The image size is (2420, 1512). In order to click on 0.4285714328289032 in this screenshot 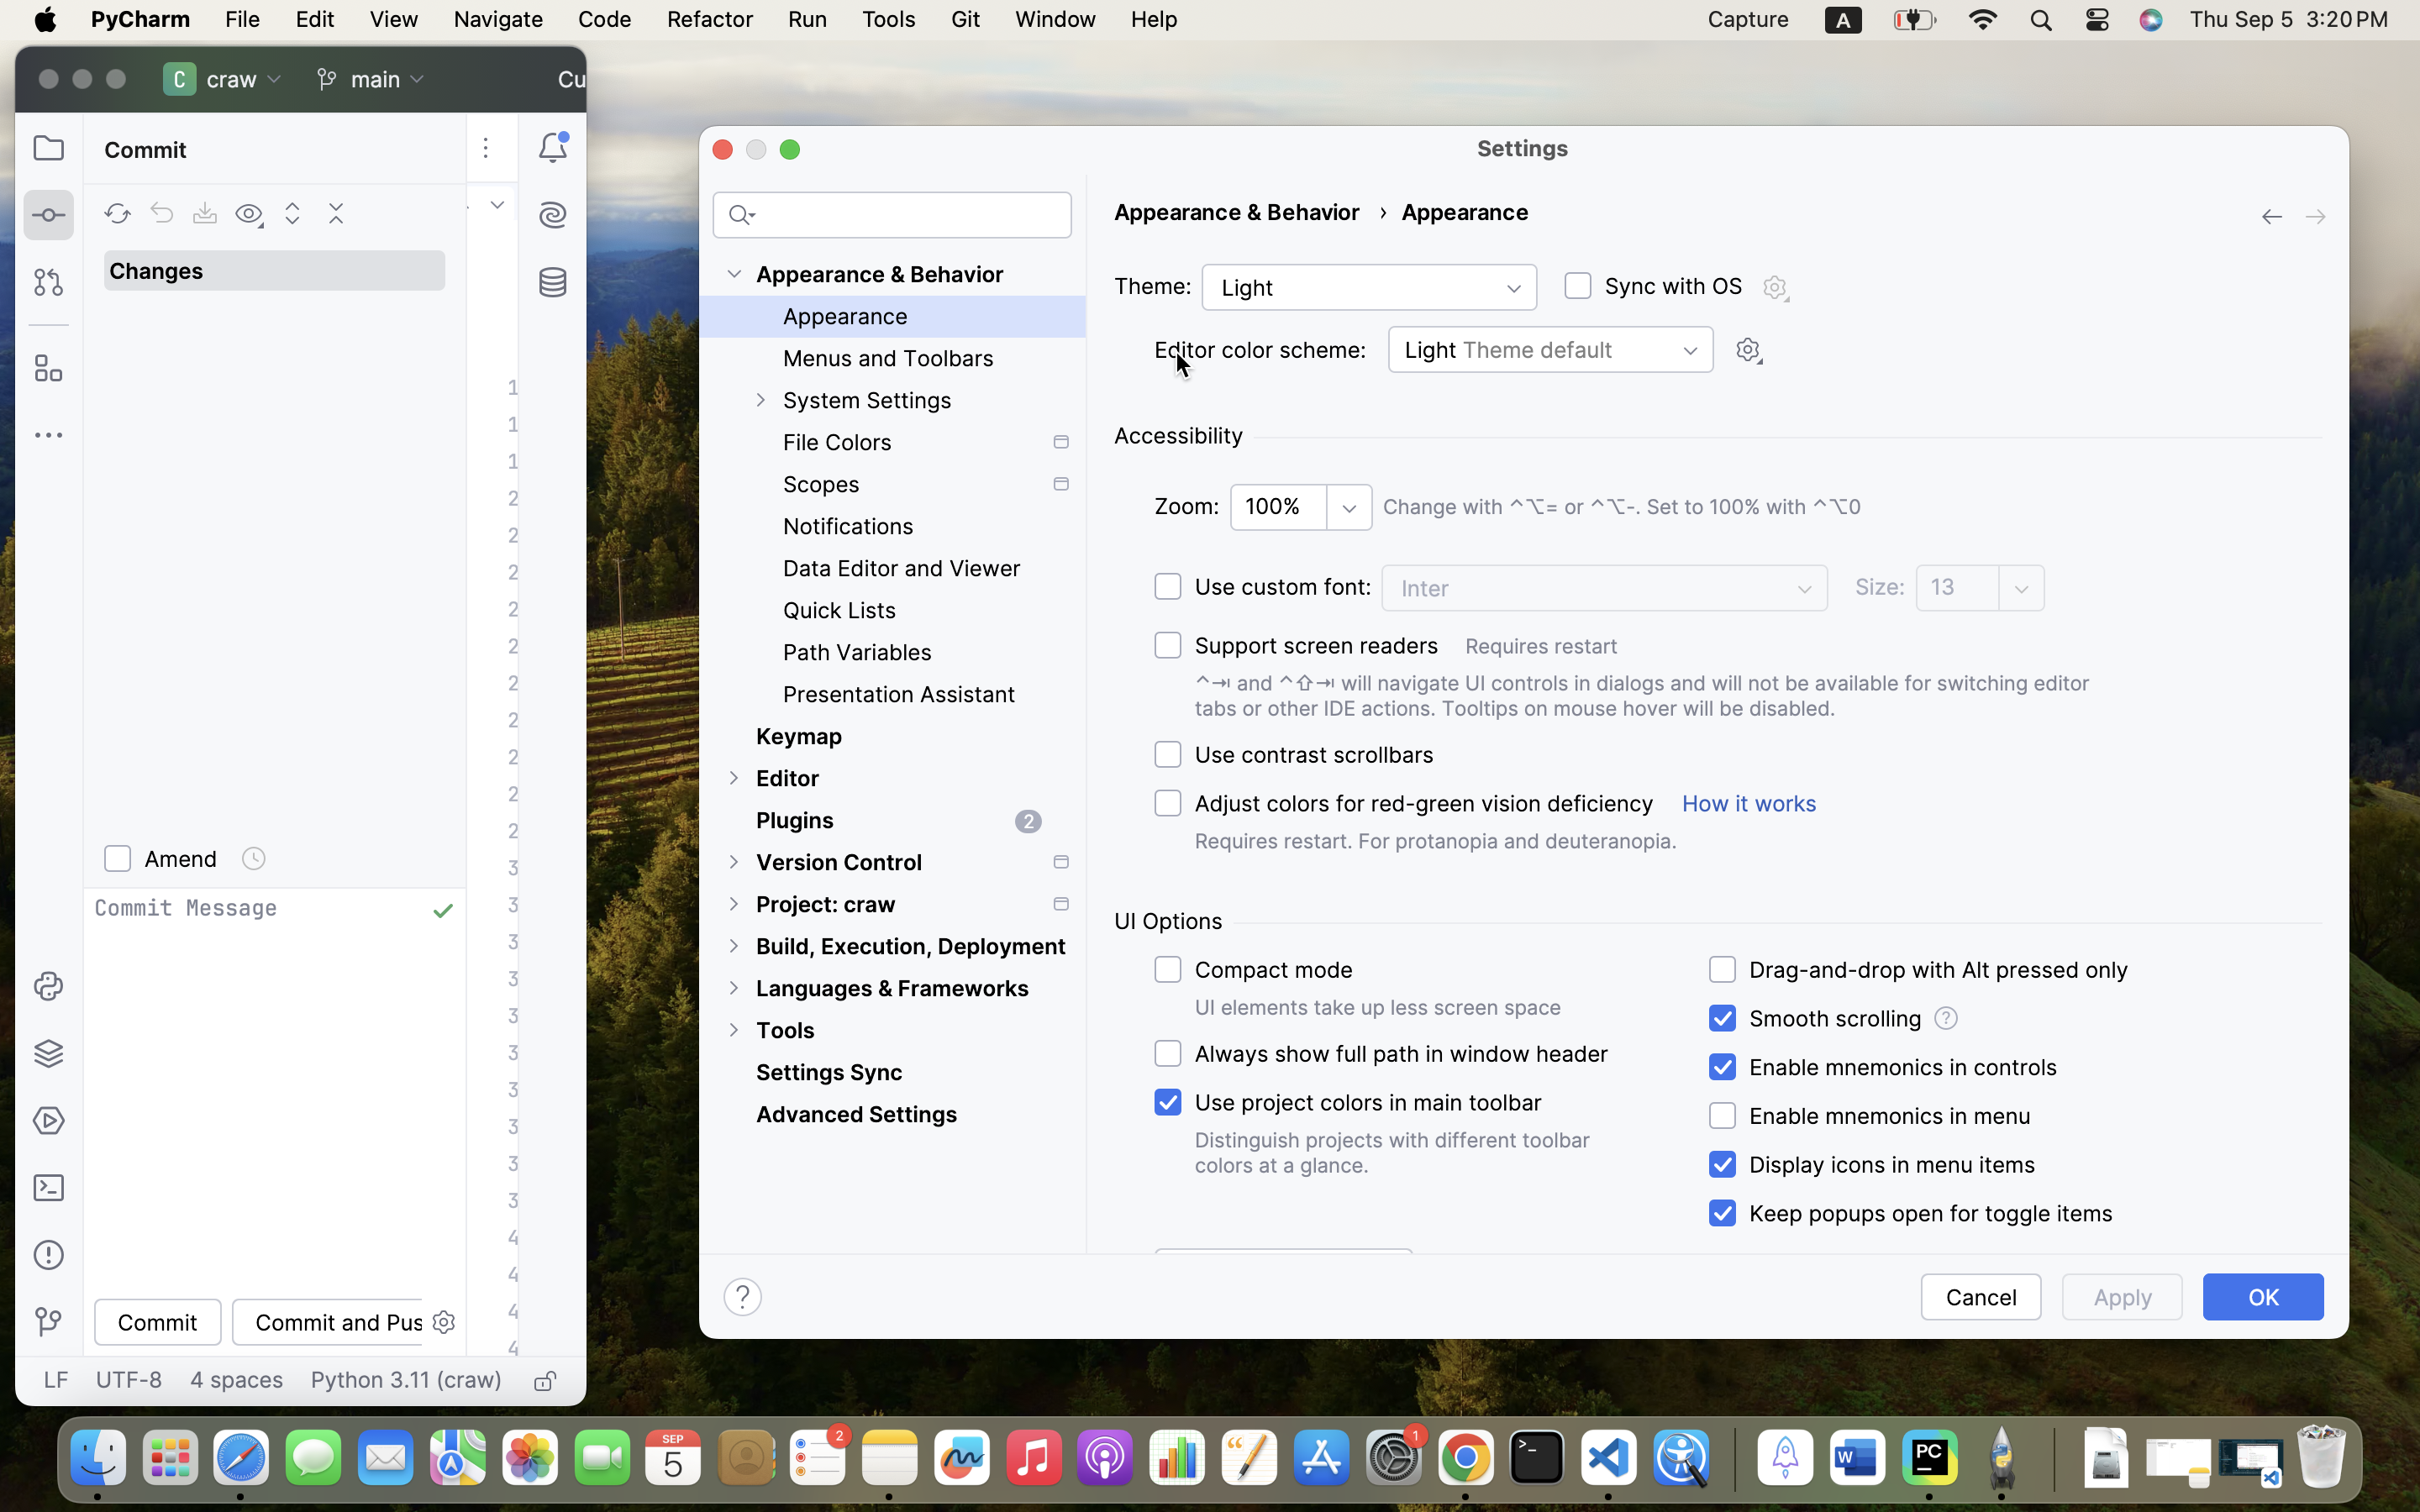, I will do `click(1732, 1459)`.